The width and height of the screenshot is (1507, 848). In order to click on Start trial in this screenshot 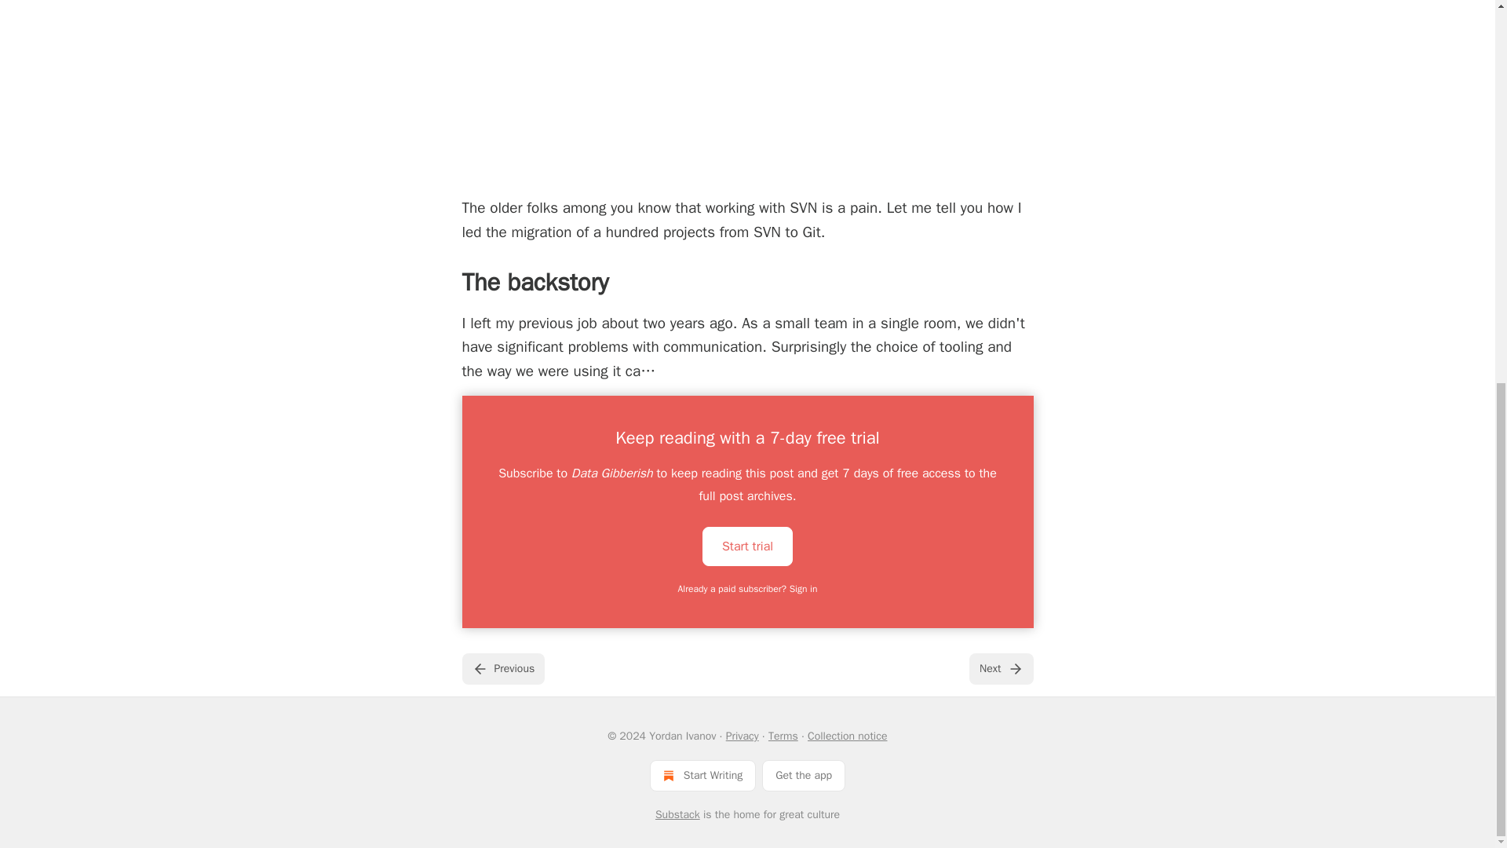, I will do `click(747, 546)`.